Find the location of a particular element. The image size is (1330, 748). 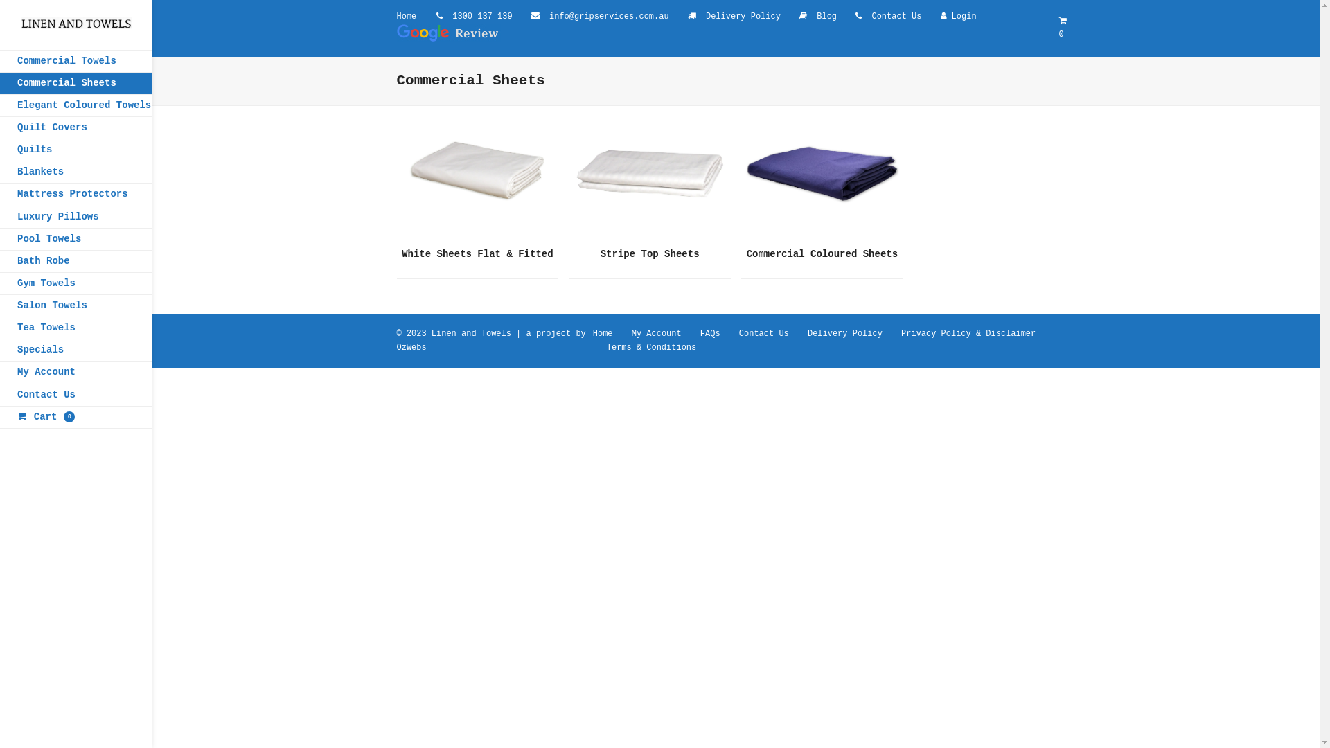

Quilt Covers is located at coordinates (76, 127).